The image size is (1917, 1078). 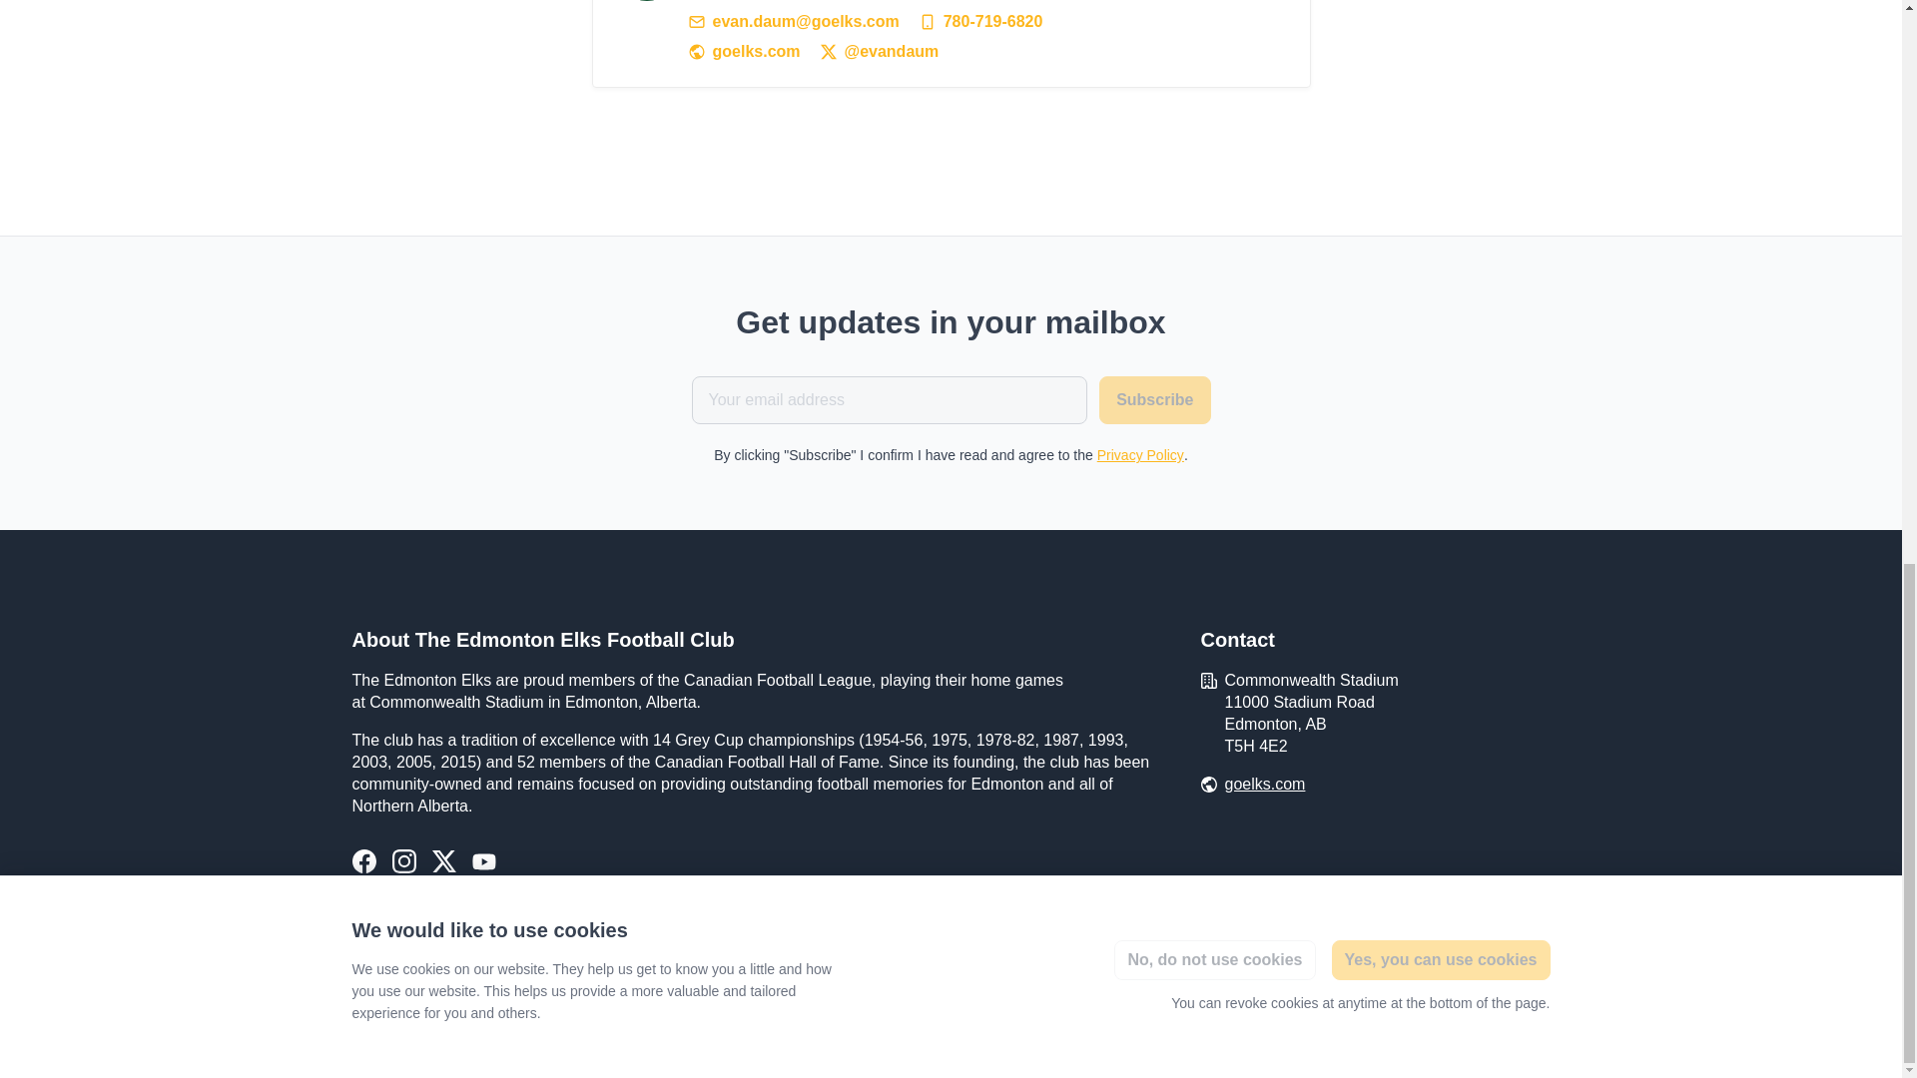 I want to click on Subscribe, so click(x=1154, y=399).